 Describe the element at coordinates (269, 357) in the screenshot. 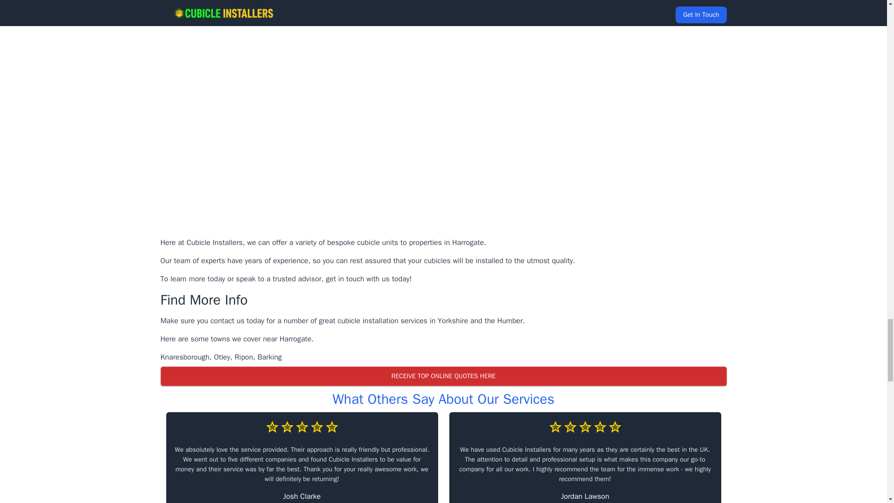

I see `Barking` at that location.